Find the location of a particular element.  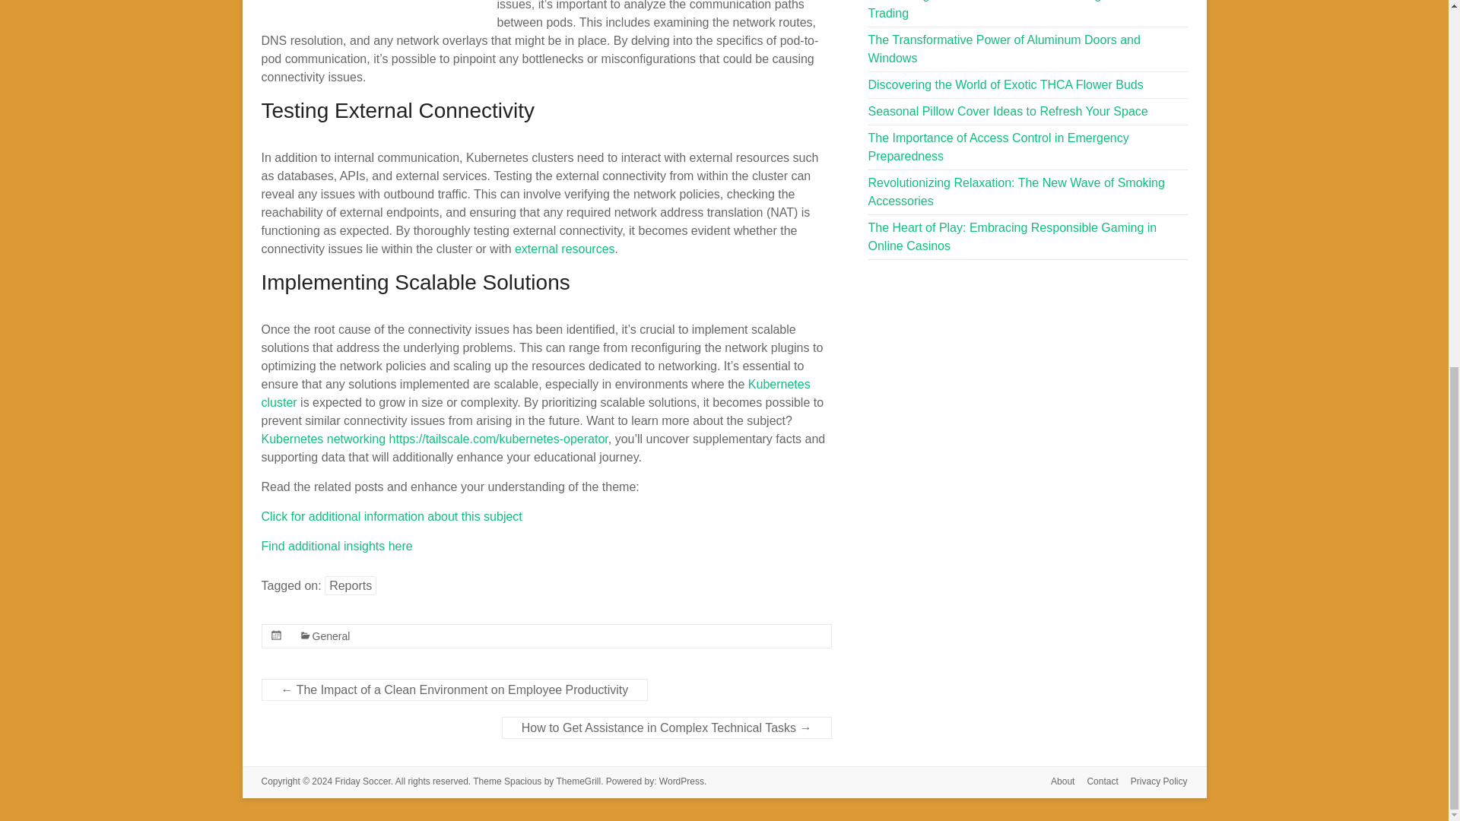

Click for additional information about this subject is located at coordinates (392, 515).